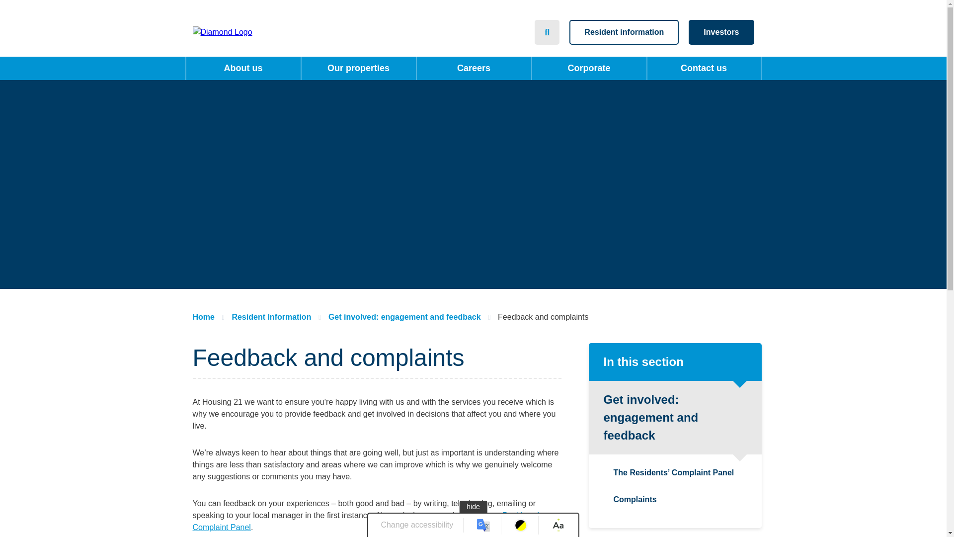 This screenshot has width=954, height=537. What do you see at coordinates (257, 32) in the screenshot?
I see `Home` at bounding box center [257, 32].